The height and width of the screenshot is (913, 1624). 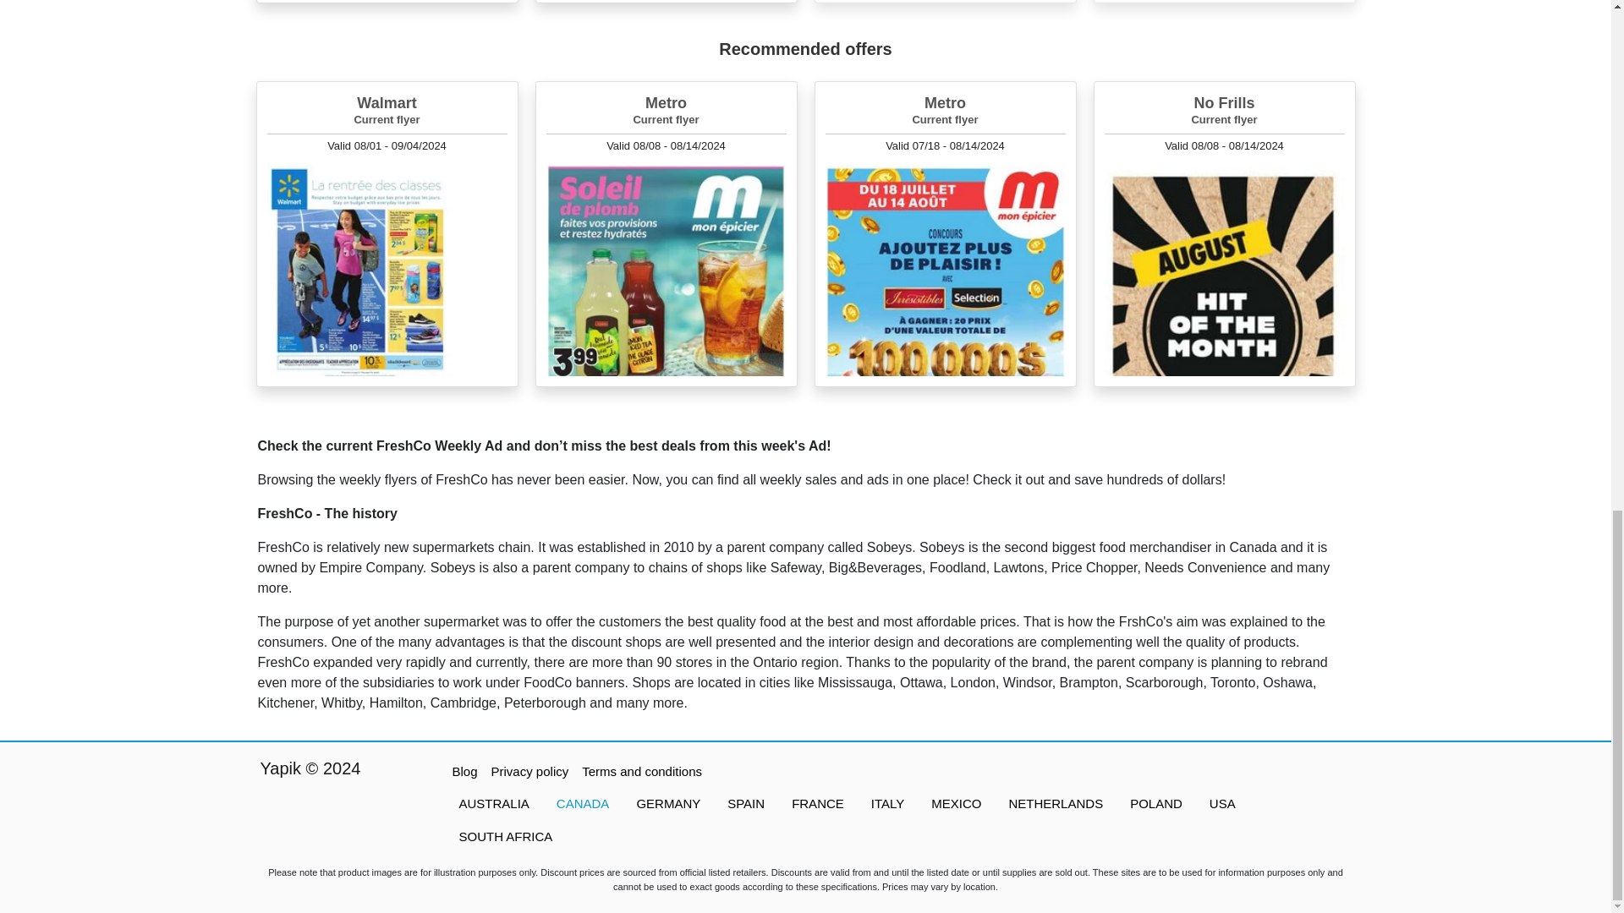 I want to click on Mexico, so click(x=956, y=804).